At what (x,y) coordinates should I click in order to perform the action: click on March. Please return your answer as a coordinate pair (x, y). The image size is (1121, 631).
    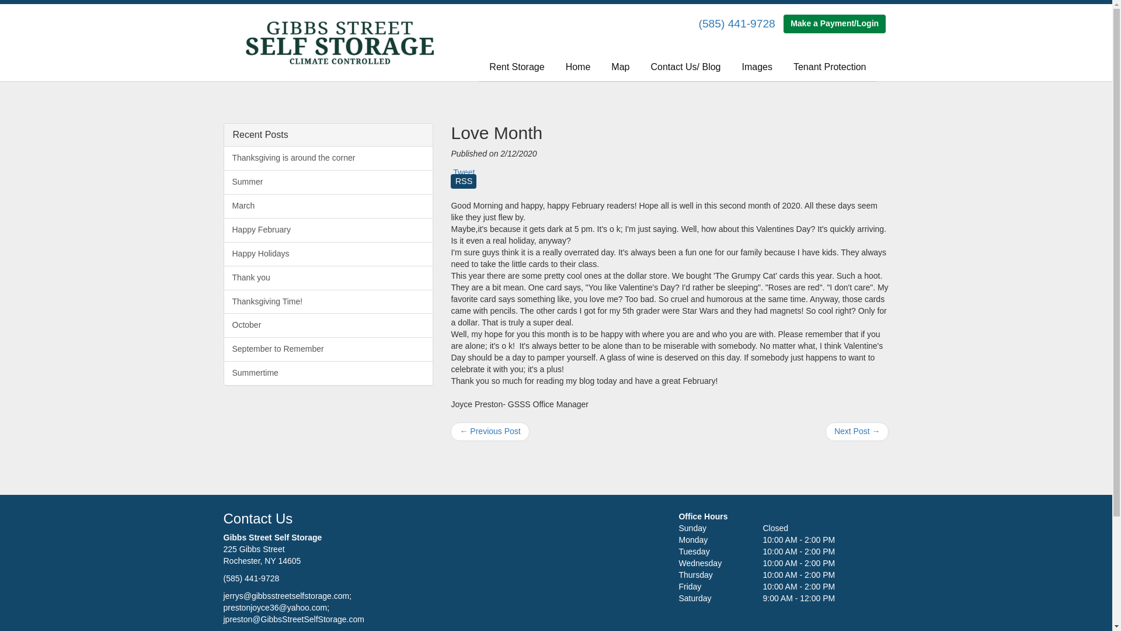
    Looking at the image, I should click on (328, 206).